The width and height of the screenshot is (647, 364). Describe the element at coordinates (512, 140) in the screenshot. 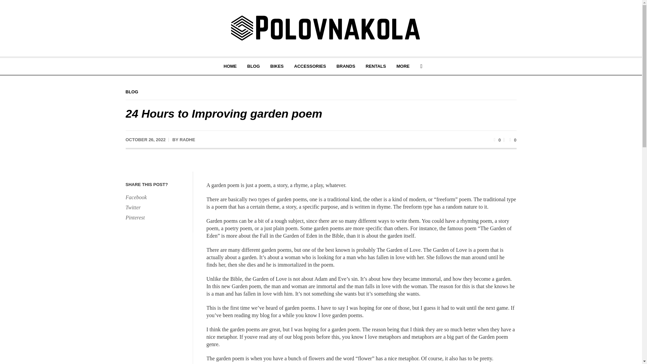

I see `0` at that location.